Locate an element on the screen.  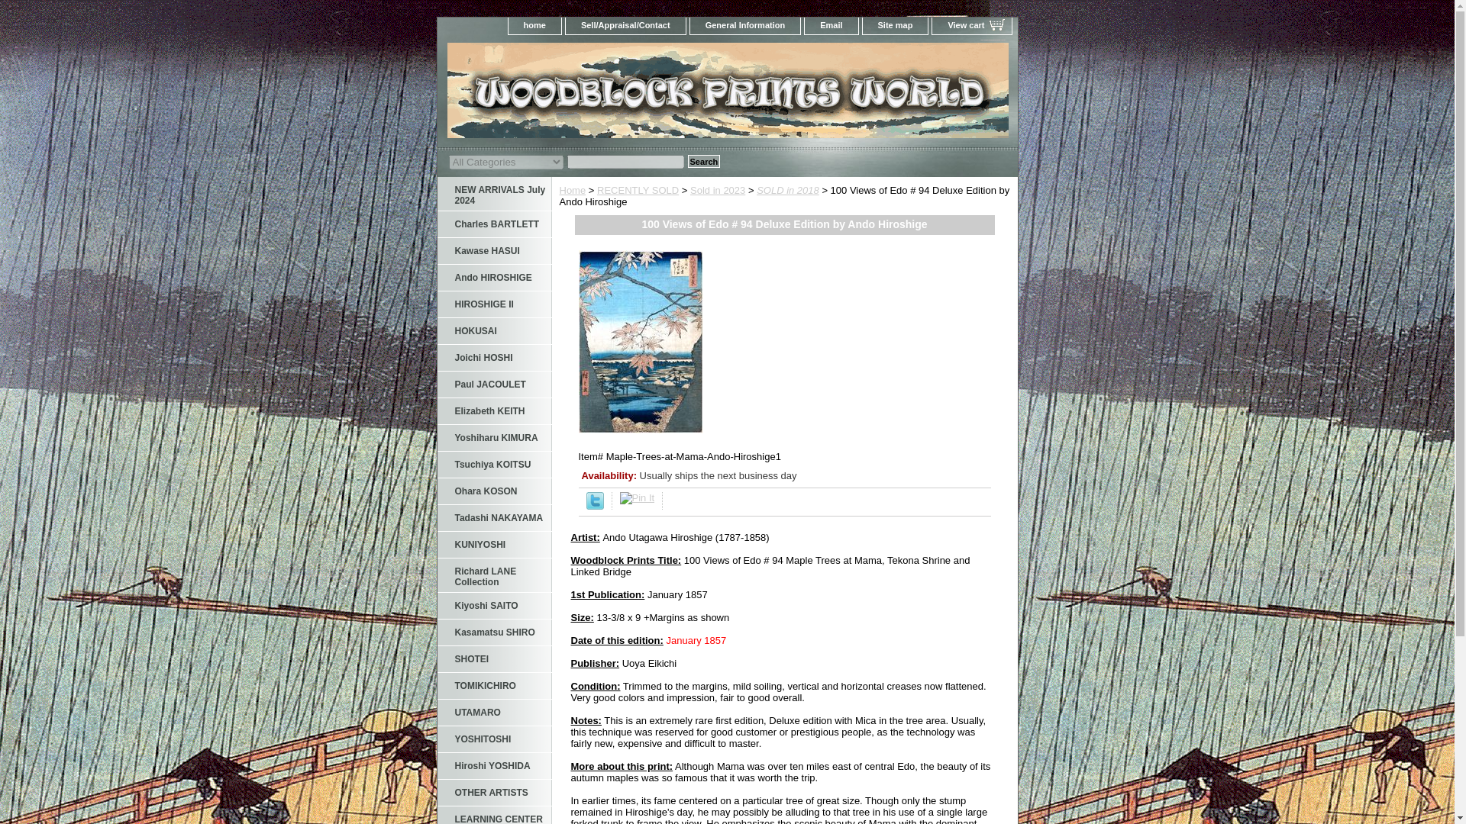
HIROSHIGE II is located at coordinates (493, 304).